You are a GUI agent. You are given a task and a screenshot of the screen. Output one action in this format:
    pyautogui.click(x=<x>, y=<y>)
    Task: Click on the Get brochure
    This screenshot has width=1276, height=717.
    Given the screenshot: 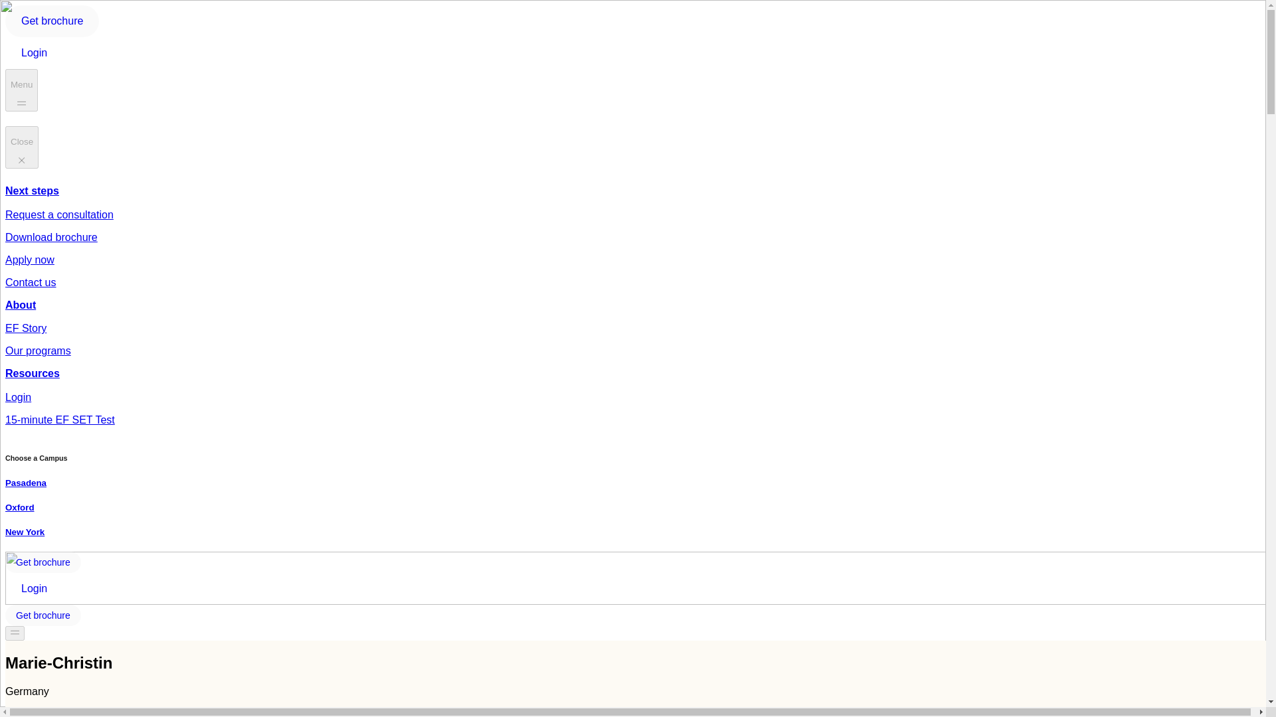 What is the action you would take?
    pyautogui.click(x=52, y=21)
    